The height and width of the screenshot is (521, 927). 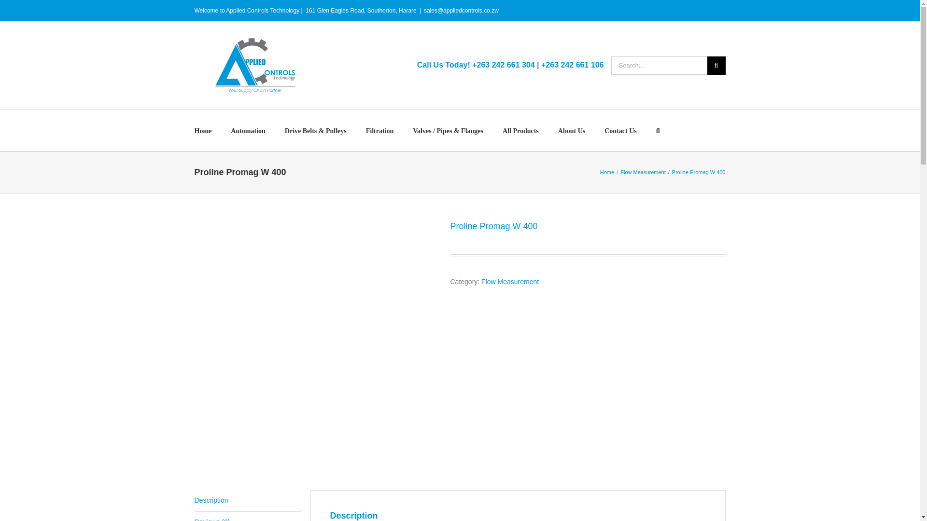 What do you see at coordinates (247, 501) in the screenshot?
I see `Description` at bounding box center [247, 501].